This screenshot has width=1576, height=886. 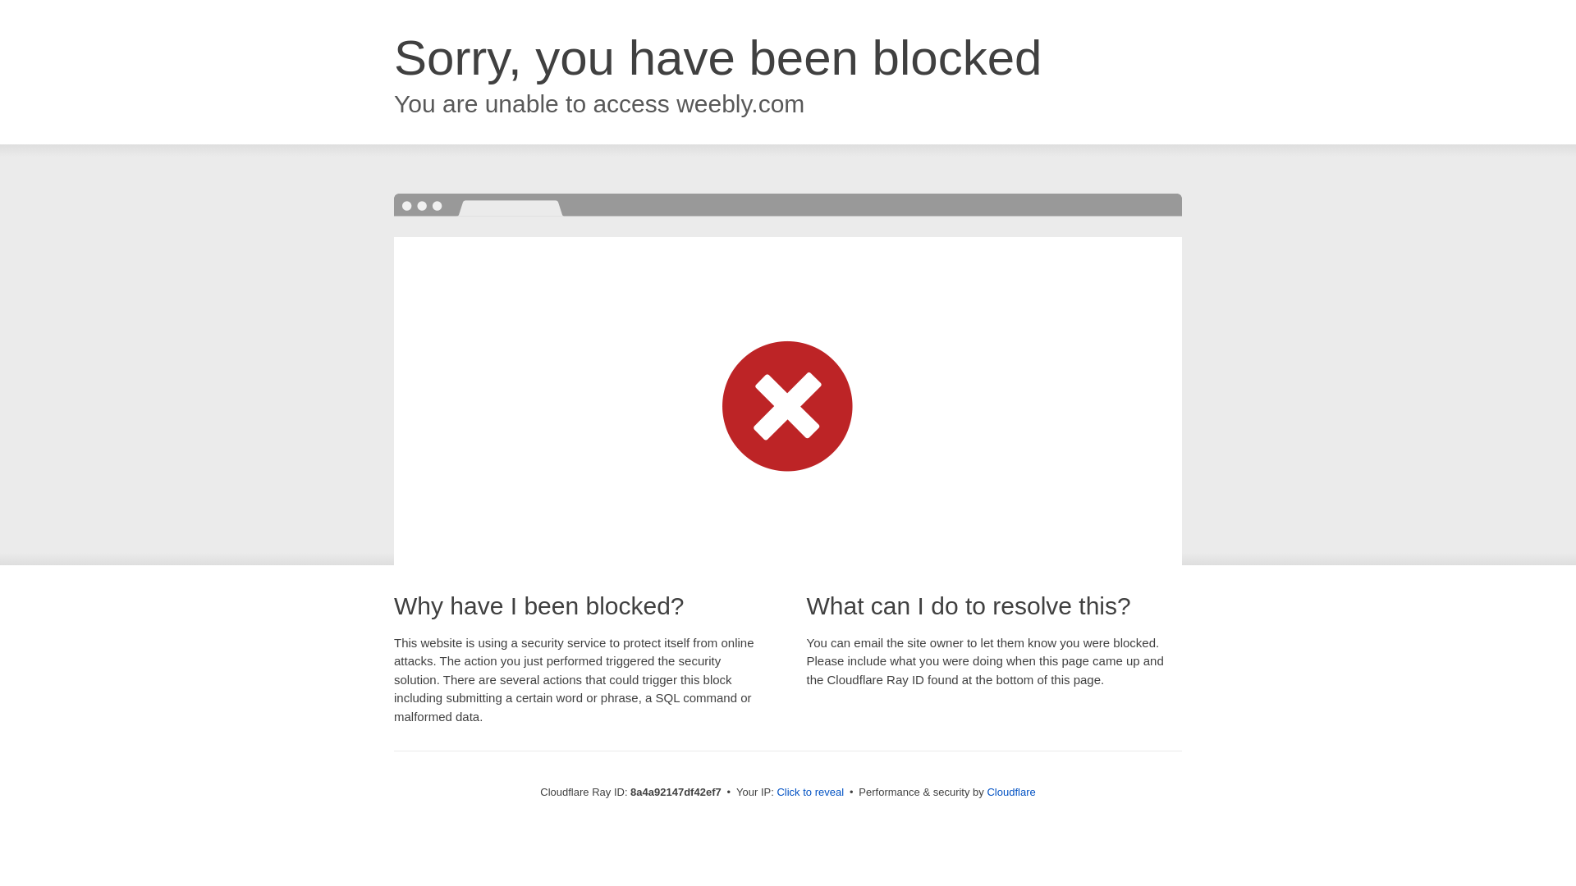 I want to click on Cloudflare, so click(x=1010, y=792).